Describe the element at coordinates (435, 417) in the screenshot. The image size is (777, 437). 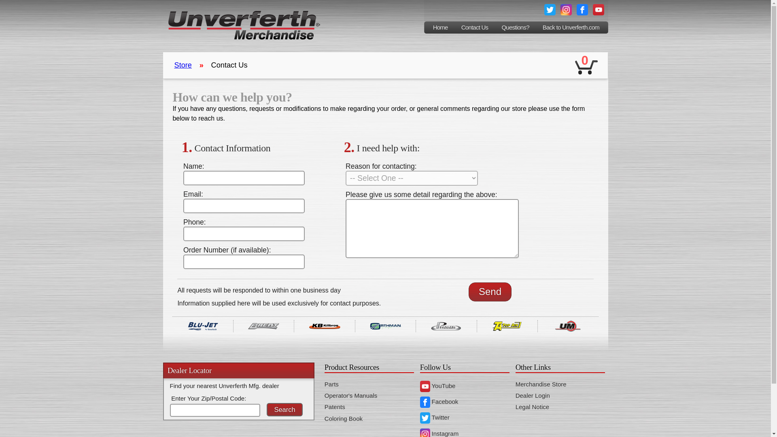
I see `Twitter` at that location.